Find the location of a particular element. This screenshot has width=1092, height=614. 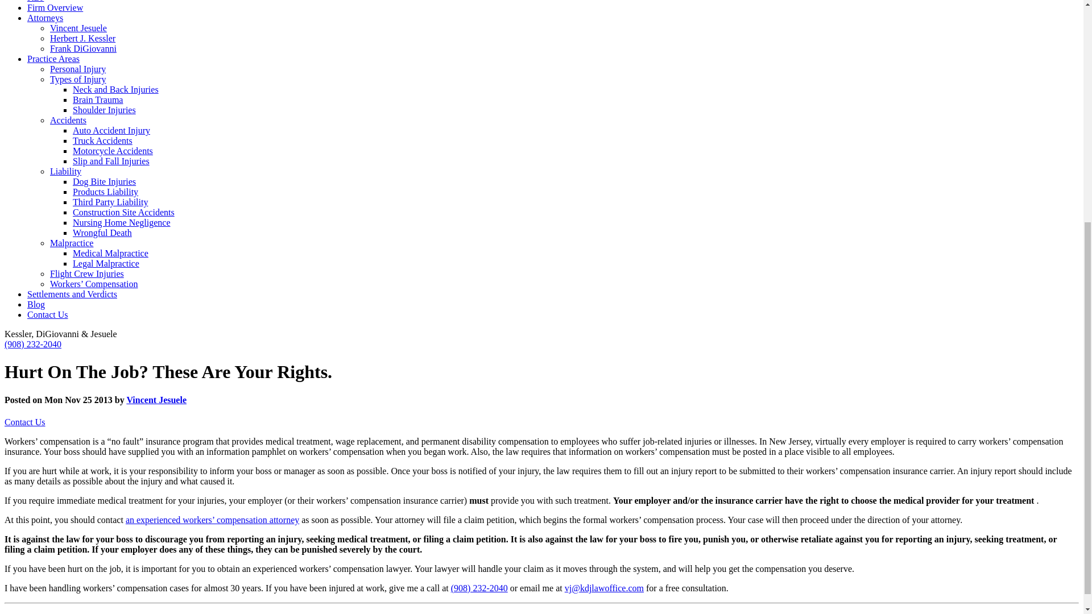

Vincent Jesuele is located at coordinates (78, 28).